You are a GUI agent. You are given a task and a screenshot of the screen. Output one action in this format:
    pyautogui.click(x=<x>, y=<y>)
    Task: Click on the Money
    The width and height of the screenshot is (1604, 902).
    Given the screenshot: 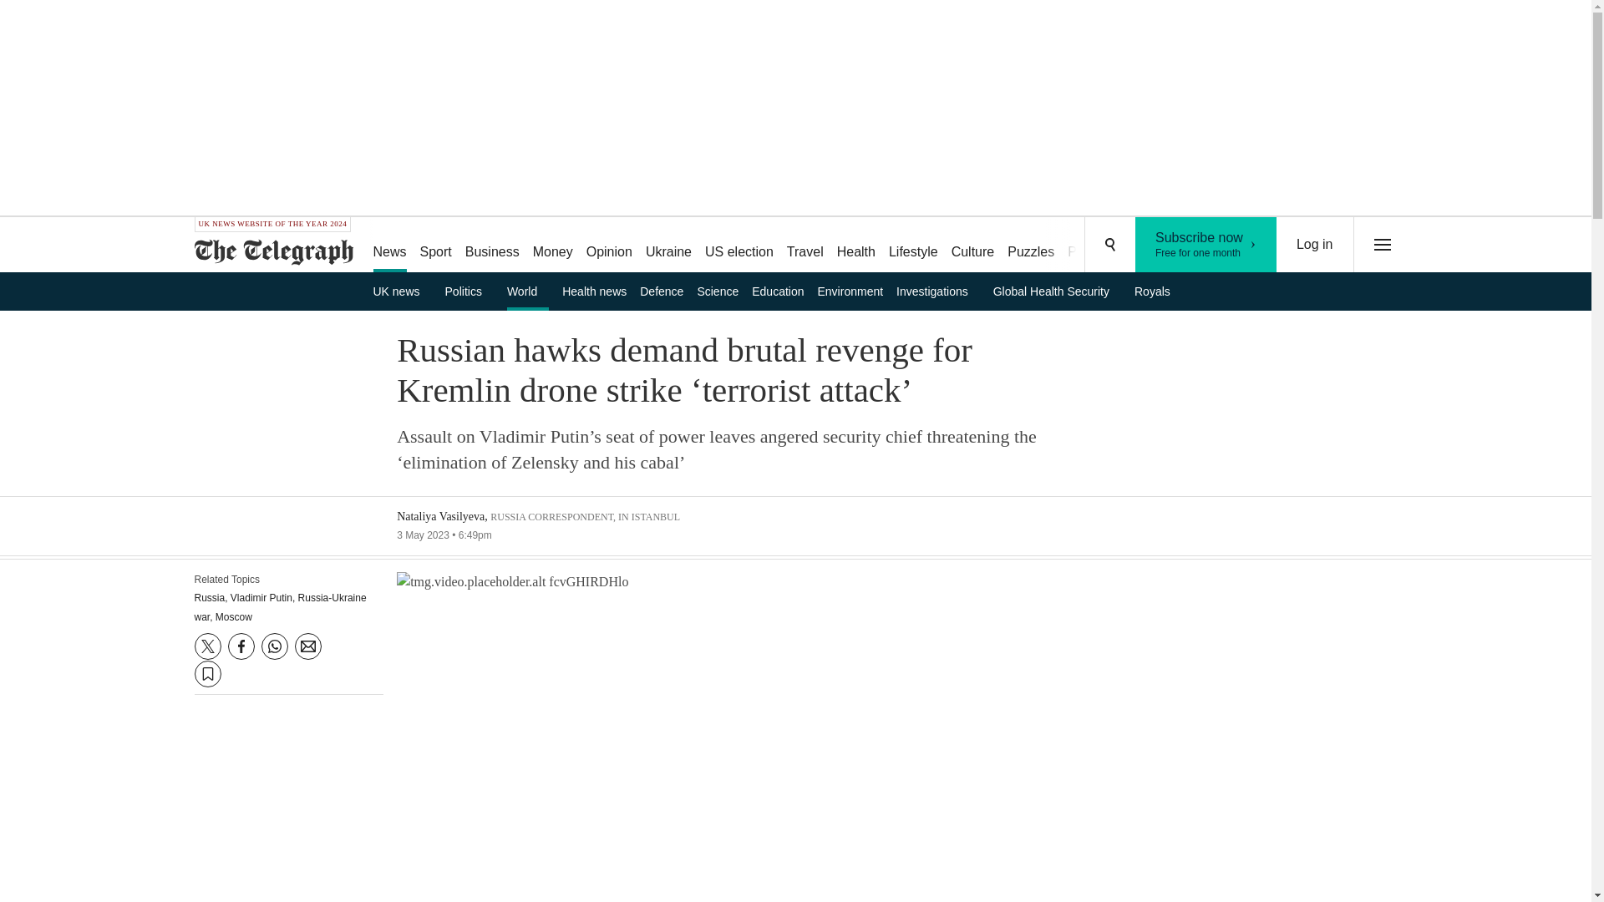 What is the action you would take?
    pyautogui.click(x=552, y=246)
    